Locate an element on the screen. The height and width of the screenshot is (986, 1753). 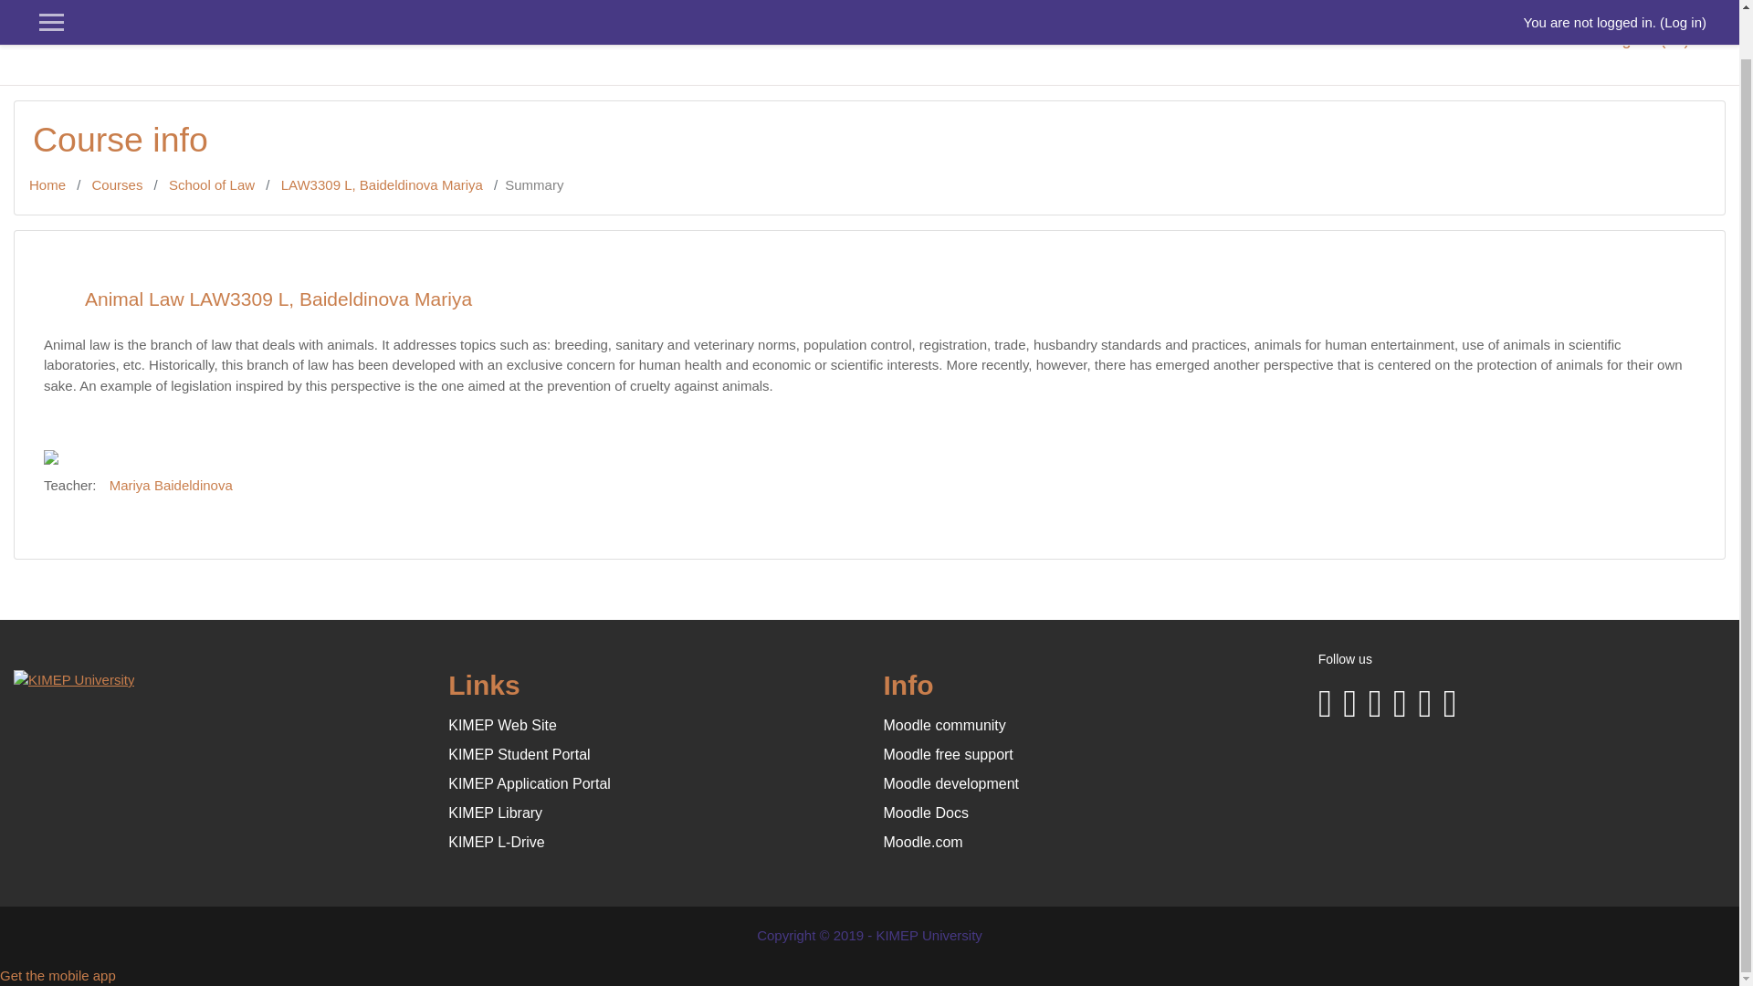
LAW3309 L, Baideldinova Mariya is located at coordinates (382, 184).